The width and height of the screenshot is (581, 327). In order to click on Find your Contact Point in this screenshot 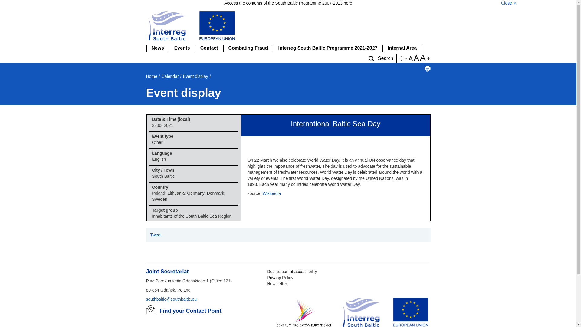, I will do `click(191, 311)`.